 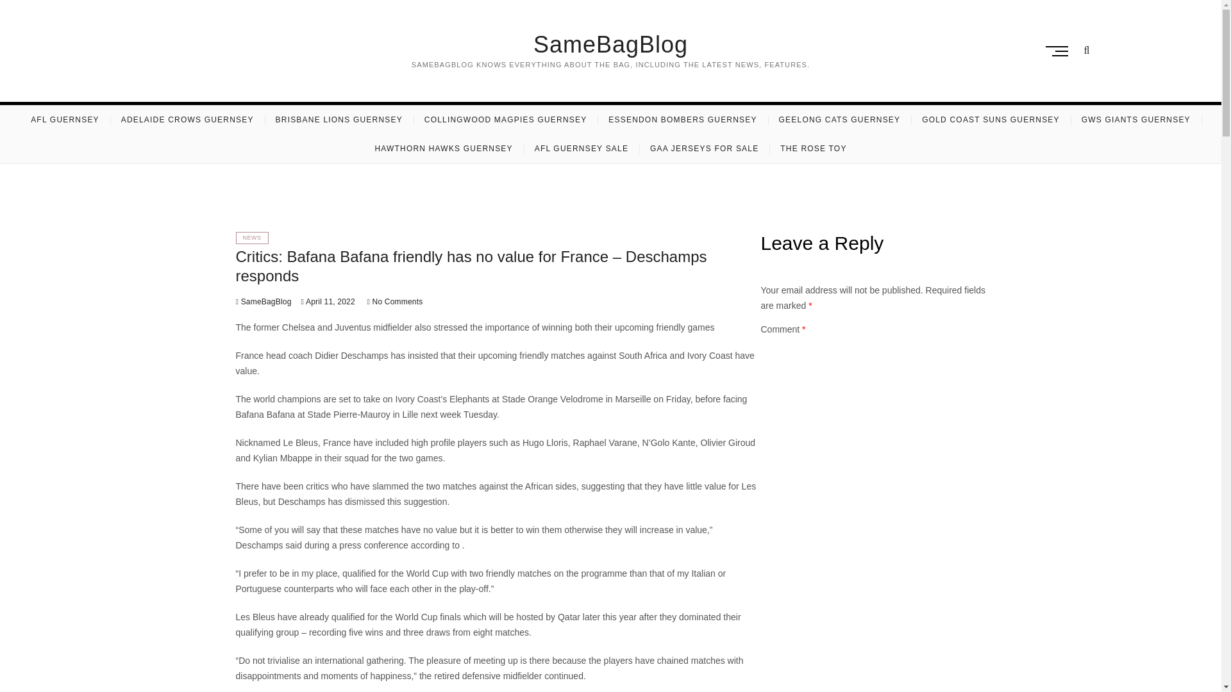 What do you see at coordinates (339, 120) in the screenshot?
I see `BRISBANE LIONS GUERNSEY` at bounding box center [339, 120].